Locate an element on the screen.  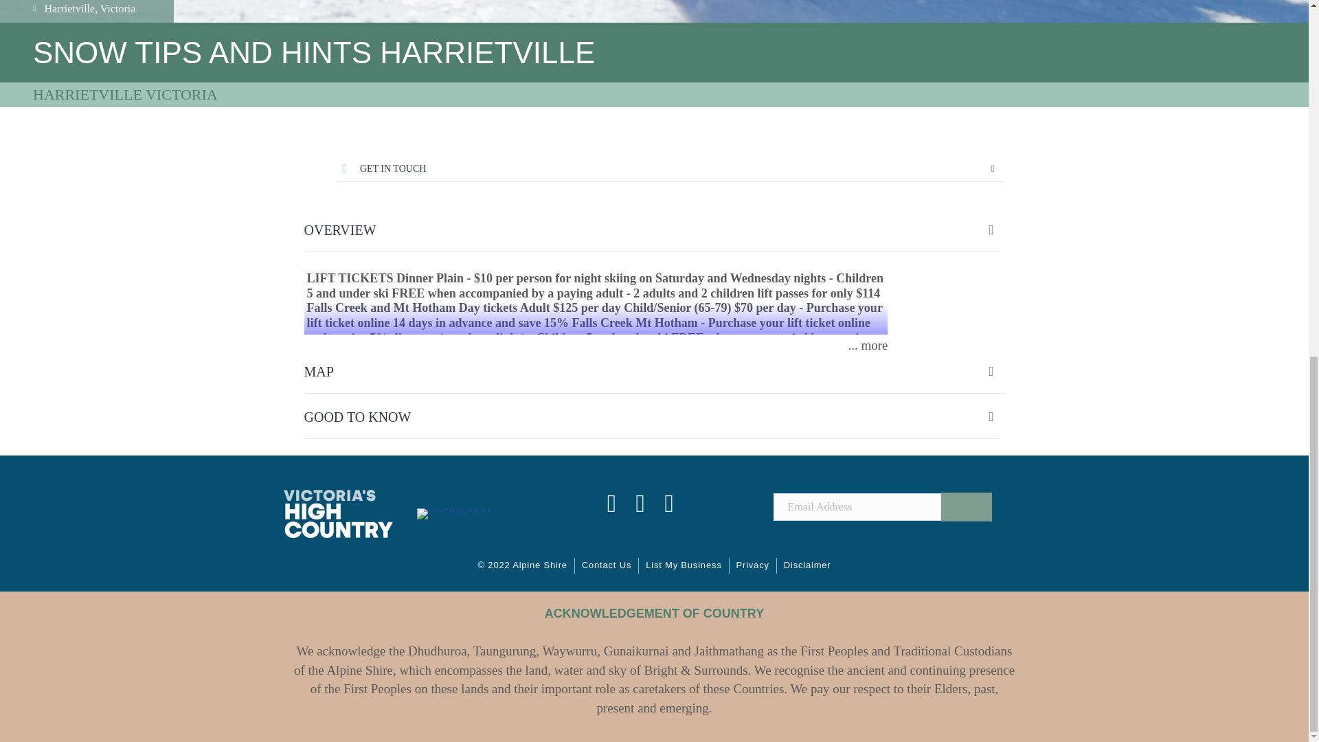
OVERVIEW is located at coordinates (653, 230).